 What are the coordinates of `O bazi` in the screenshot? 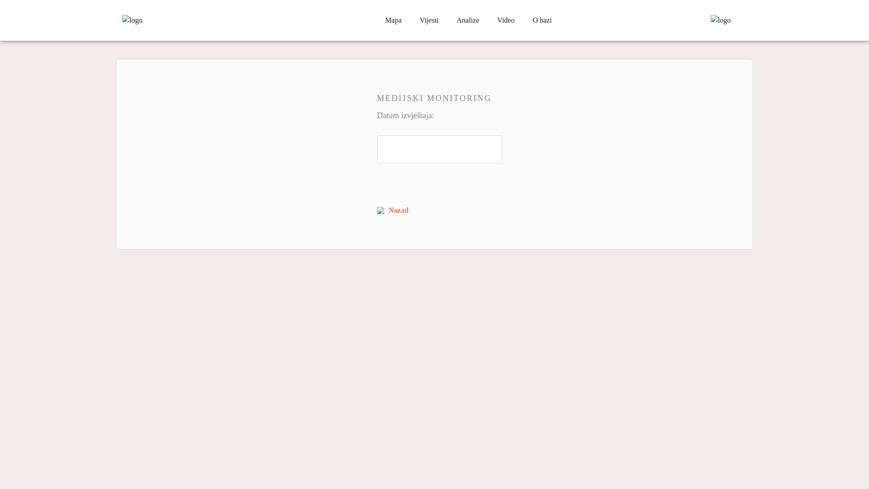 It's located at (542, 20).